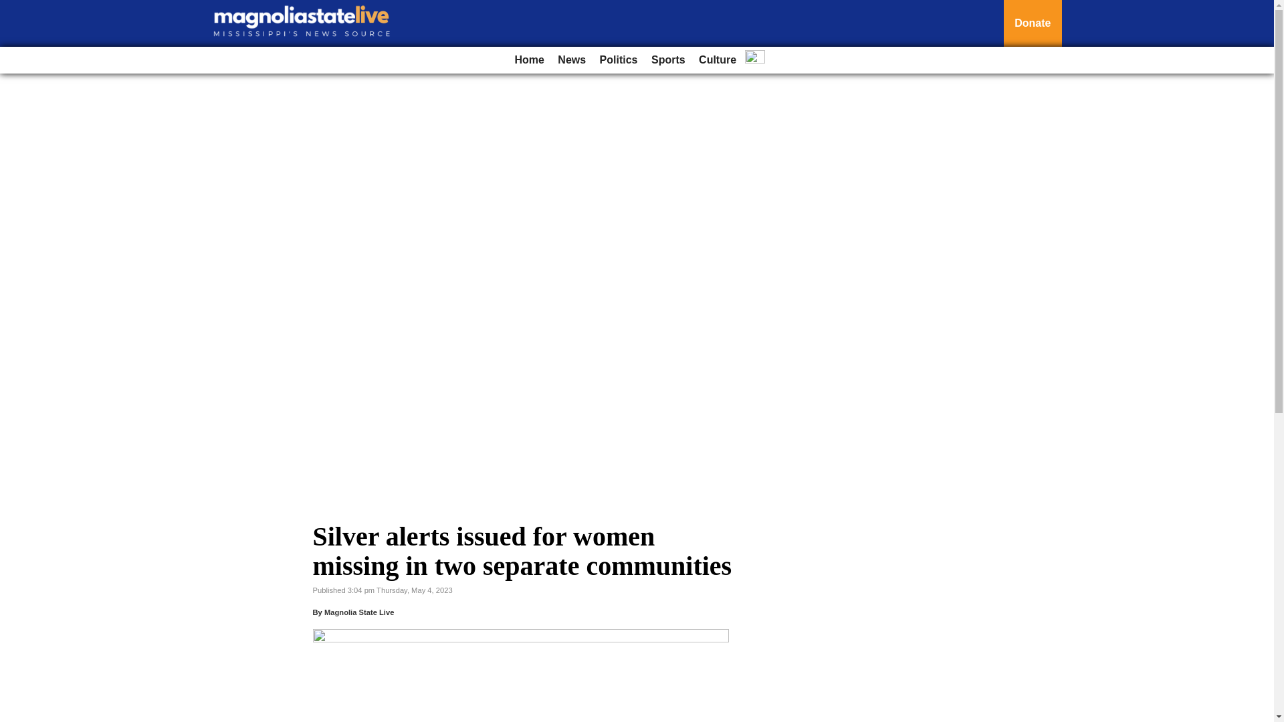 The height and width of the screenshot is (722, 1284). Describe the element at coordinates (528, 60) in the screenshot. I see `Home` at that location.